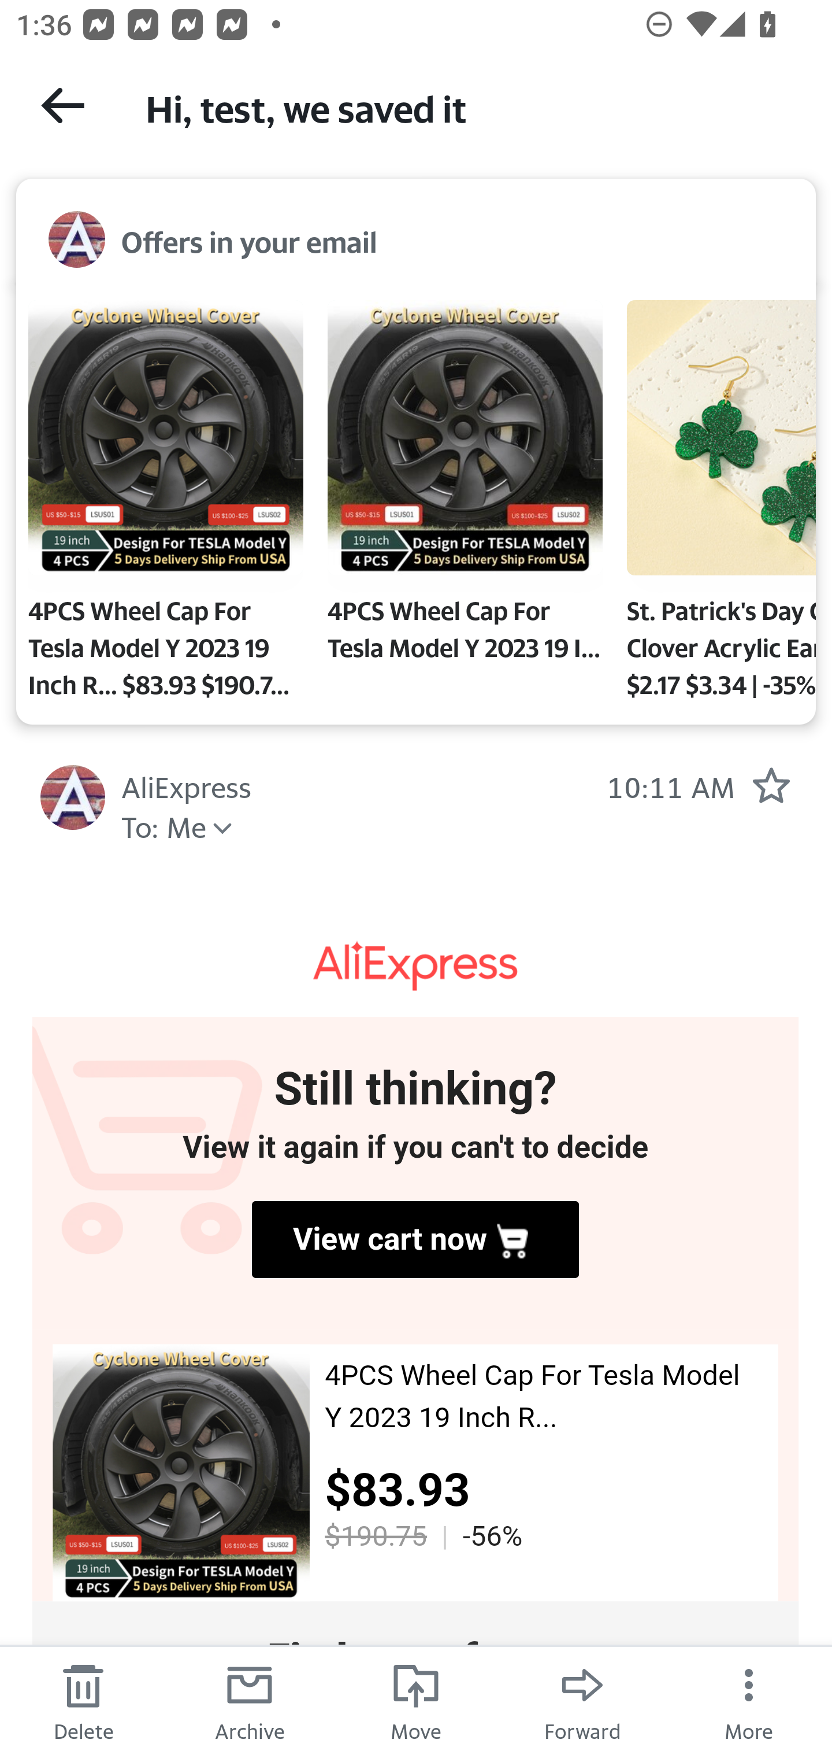  What do you see at coordinates (187, 785) in the screenshot?
I see `AliExpress Sender AliExpress` at bounding box center [187, 785].